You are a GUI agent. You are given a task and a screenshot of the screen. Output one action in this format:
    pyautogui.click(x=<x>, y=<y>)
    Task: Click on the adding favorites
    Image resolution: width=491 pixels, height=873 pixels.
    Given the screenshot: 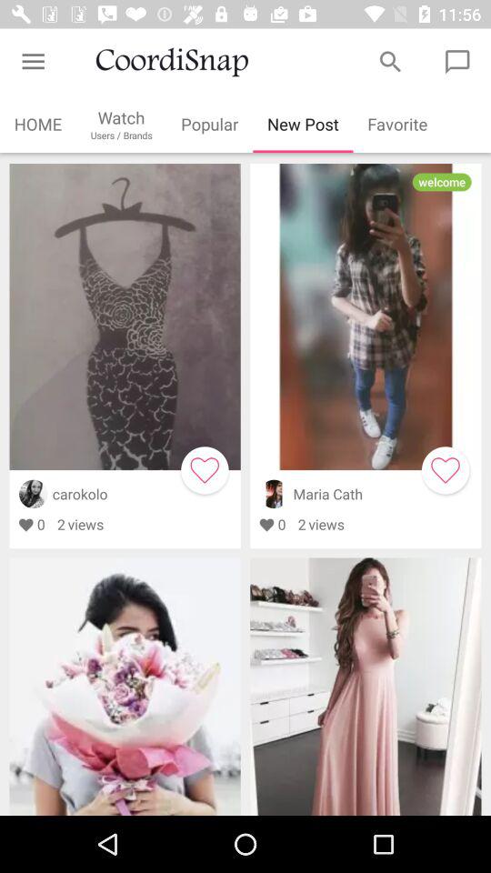 What is the action you would take?
    pyautogui.click(x=205, y=470)
    